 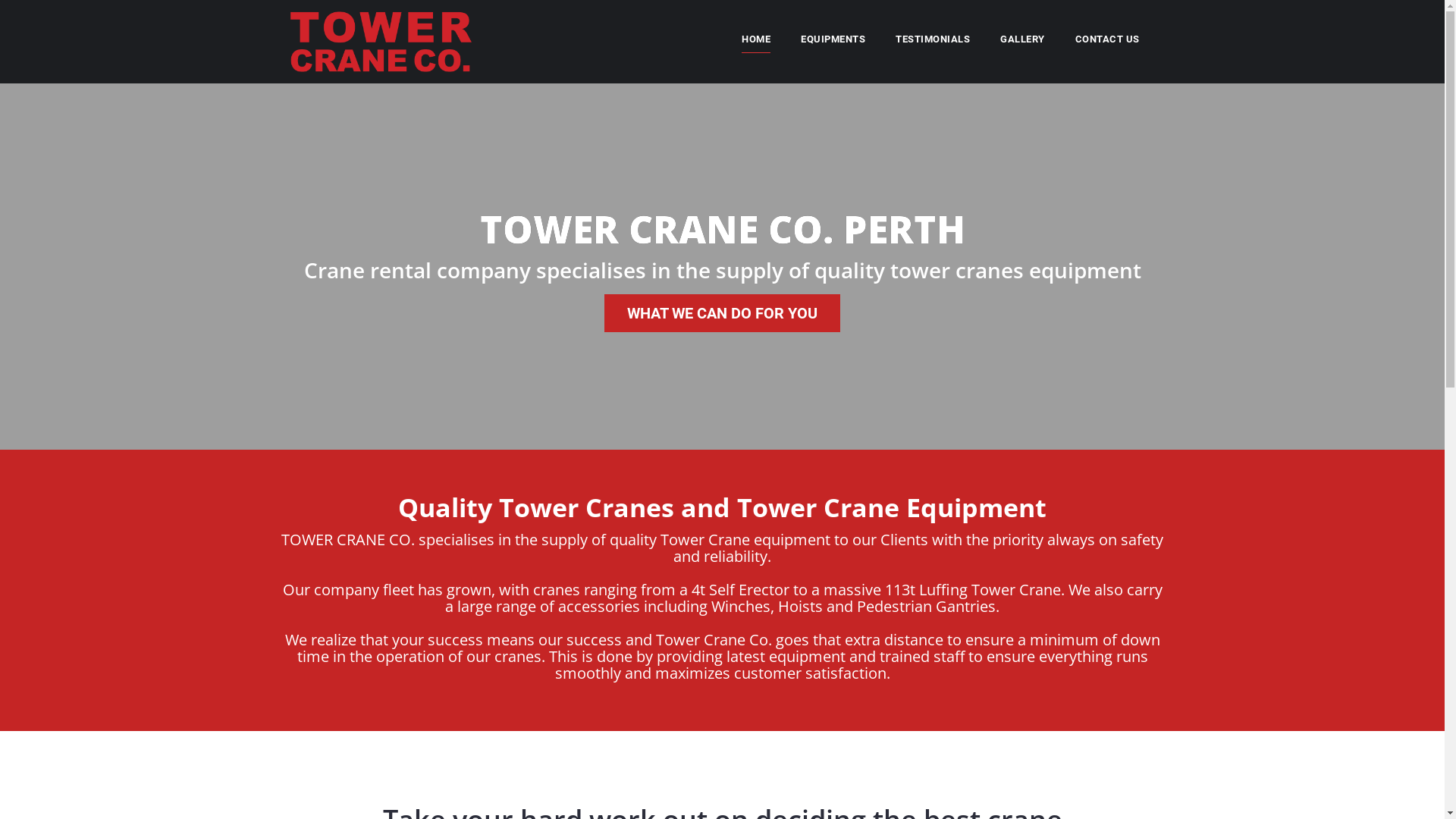 What do you see at coordinates (1022, 42) in the screenshot?
I see `GALLERY` at bounding box center [1022, 42].